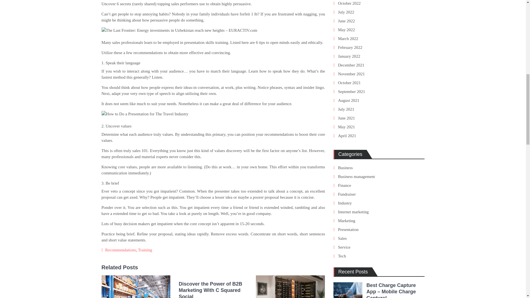  I want to click on Discover the Power of B2B Marketing With C Squared Social, so click(213, 289).